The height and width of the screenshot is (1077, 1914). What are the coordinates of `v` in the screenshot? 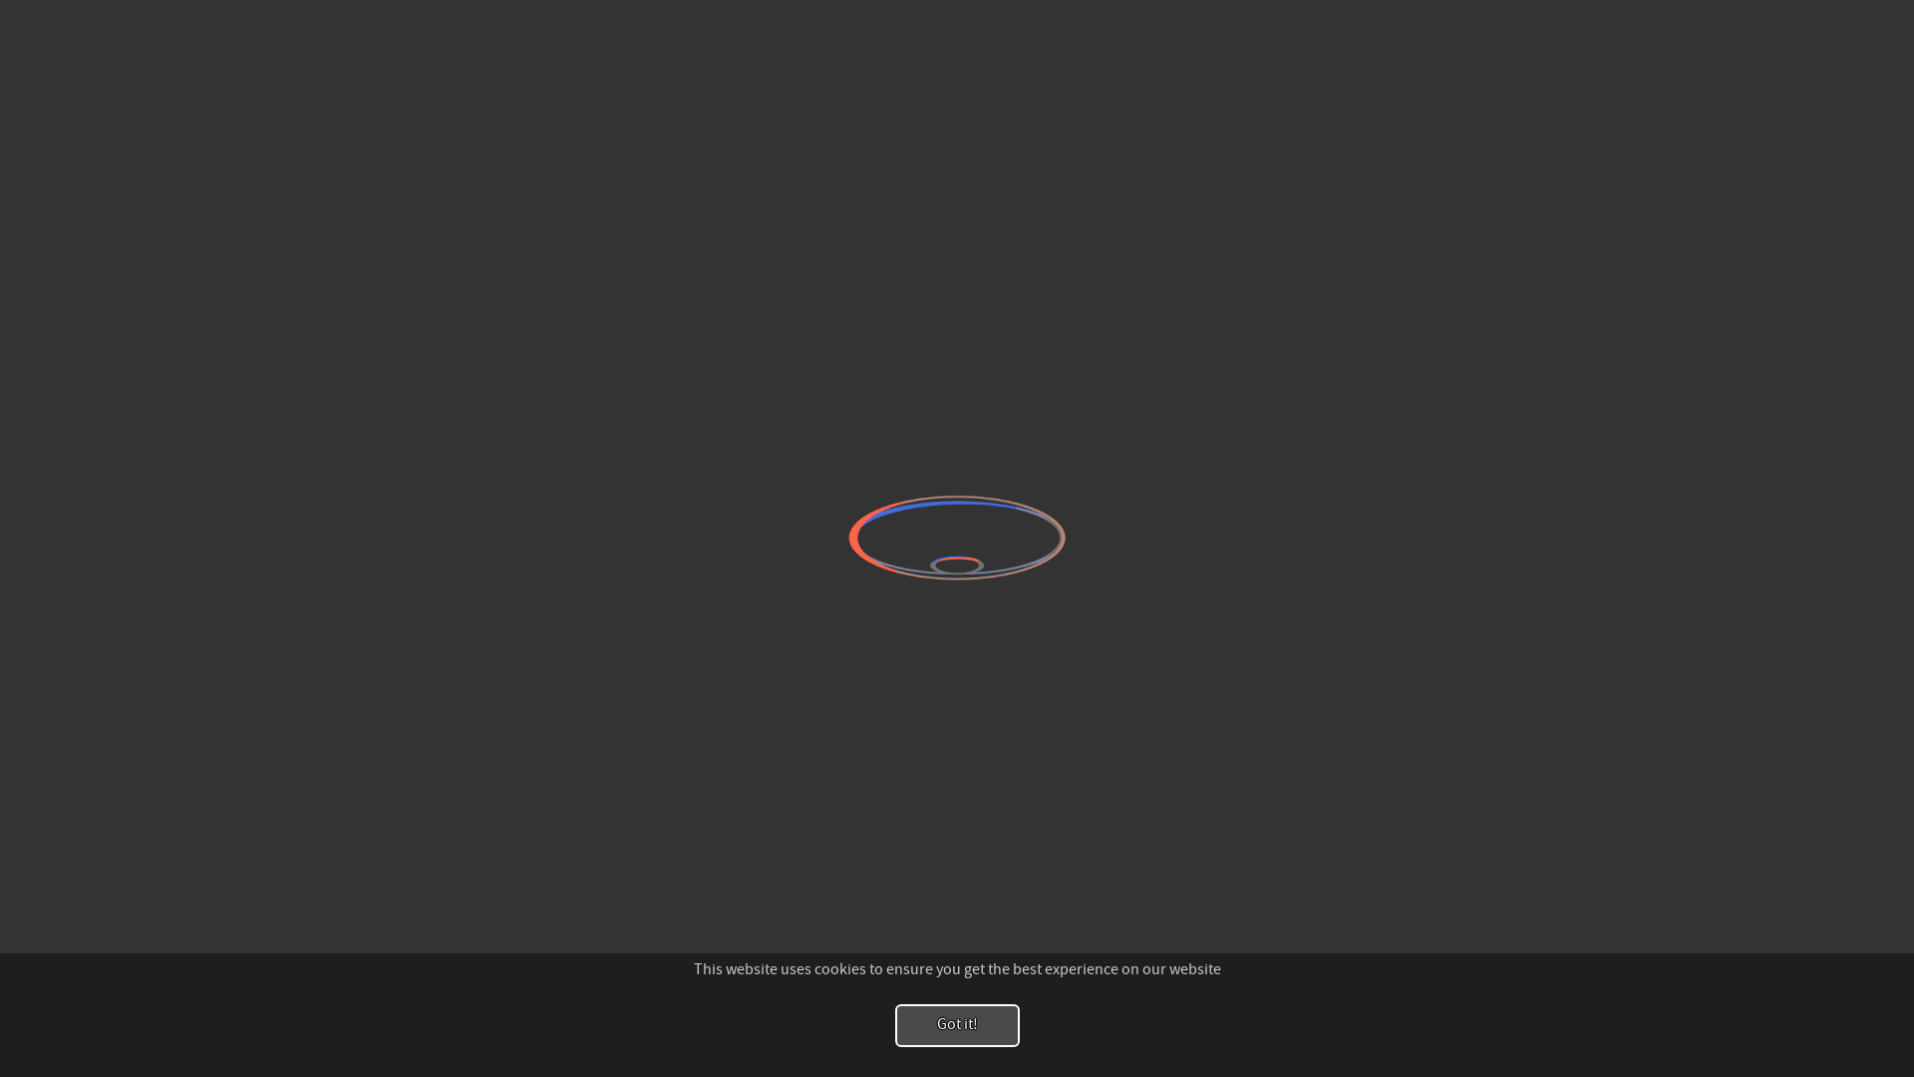 It's located at (407, 393).